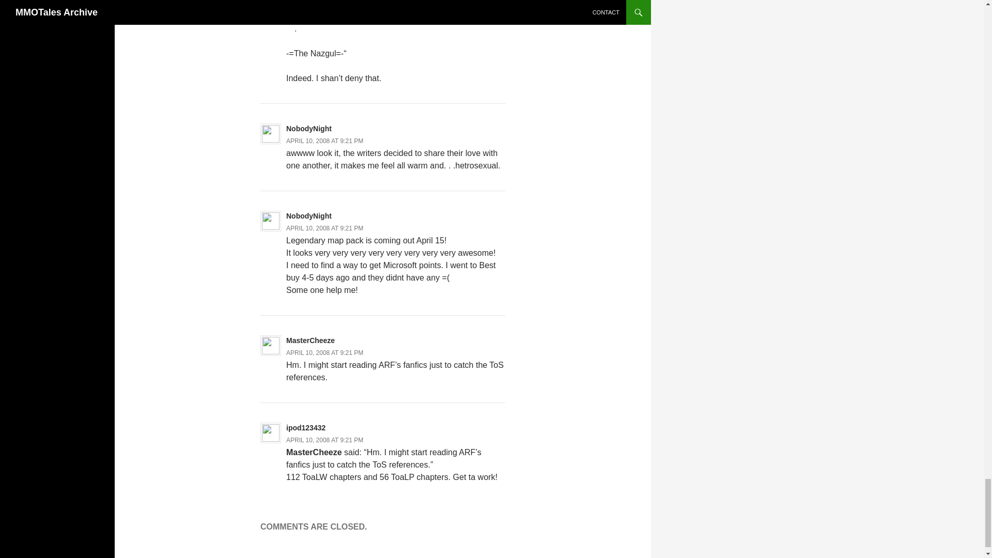 The width and height of the screenshot is (992, 558). I want to click on APRIL 10, 2008 AT 9:21 PM, so click(324, 141).